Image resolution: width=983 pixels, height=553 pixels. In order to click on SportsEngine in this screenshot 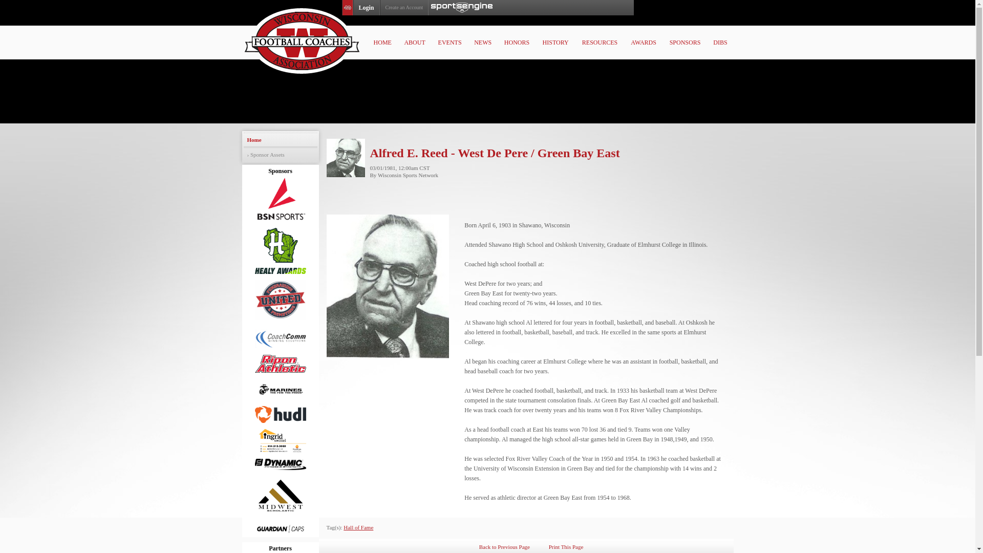, I will do `click(462, 8)`.